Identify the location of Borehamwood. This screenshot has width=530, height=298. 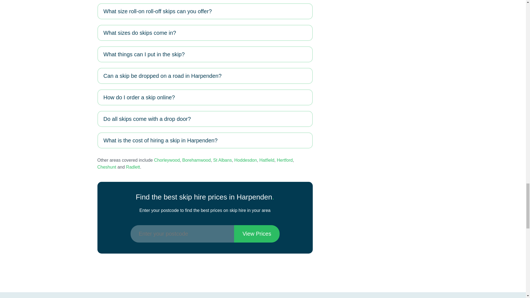
(196, 160).